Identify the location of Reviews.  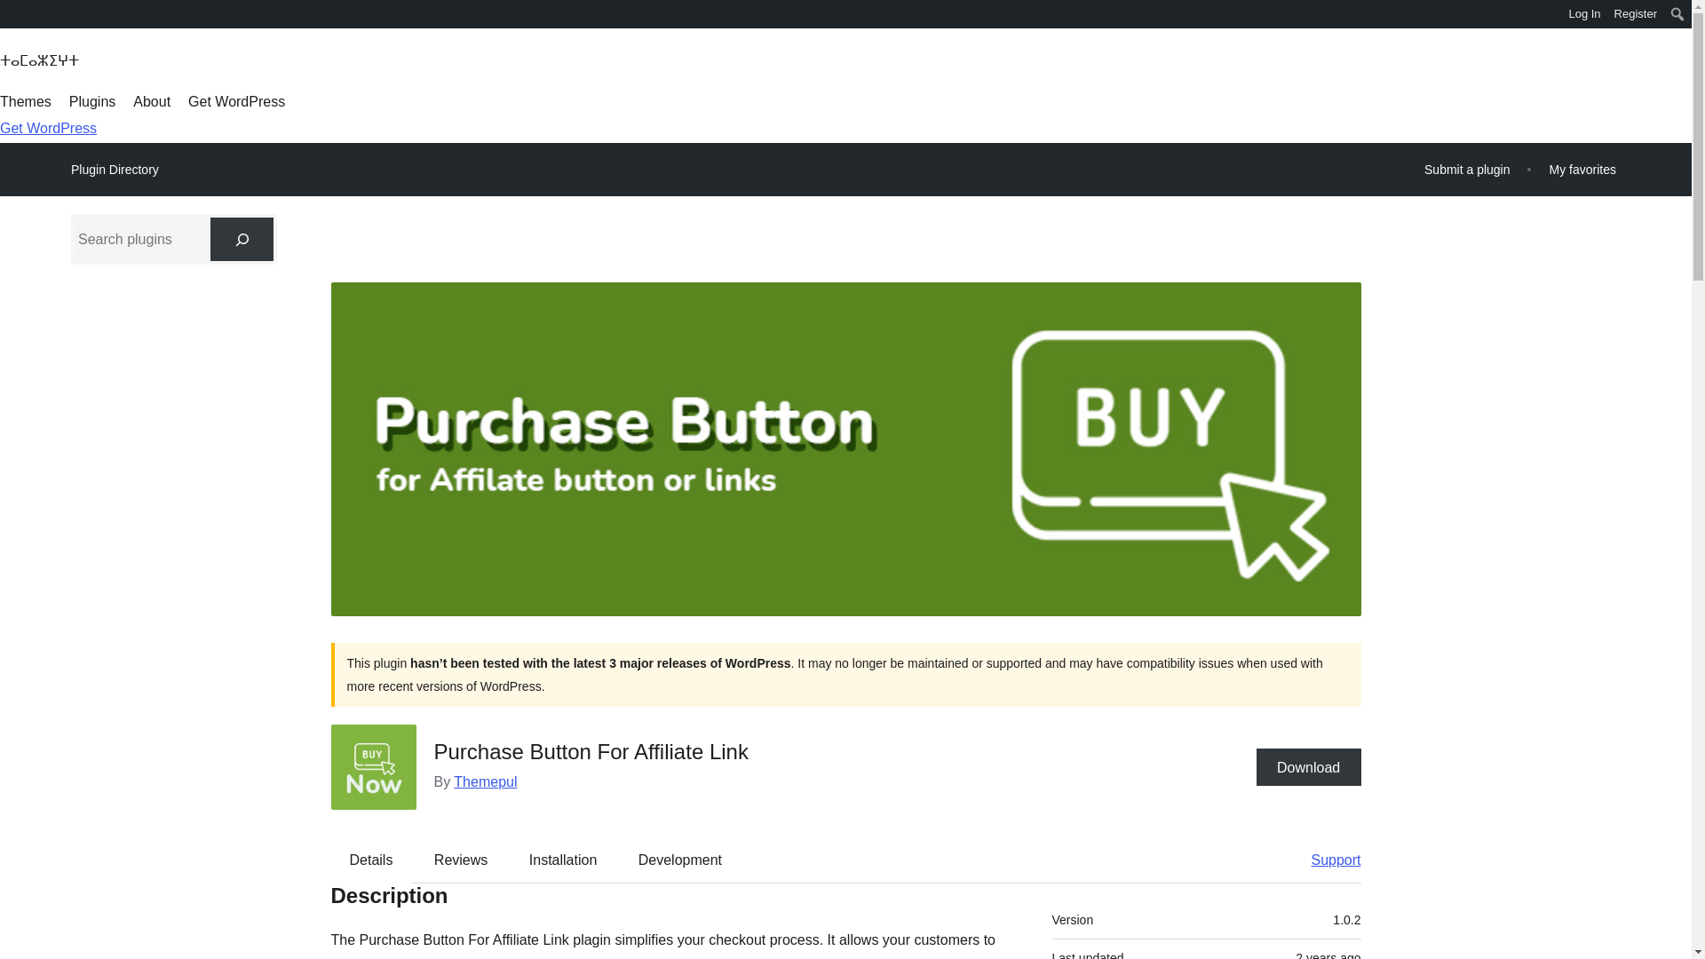
(460, 859).